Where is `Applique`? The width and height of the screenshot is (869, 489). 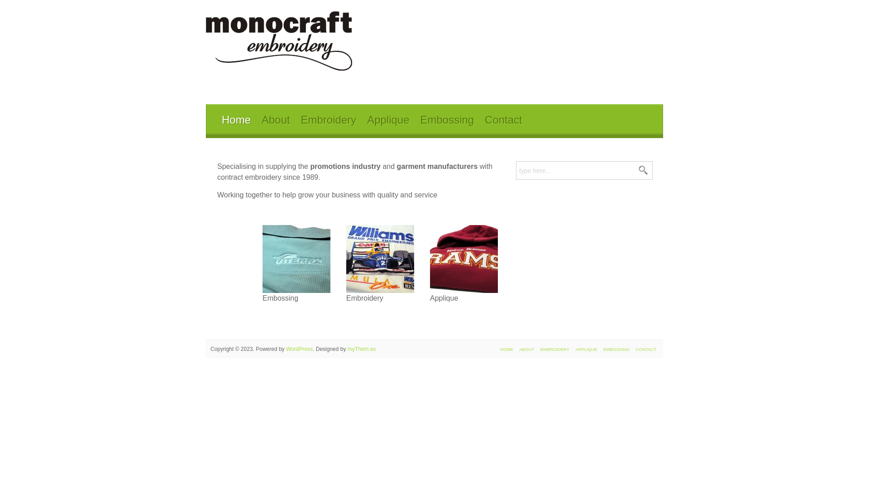
Applique is located at coordinates (388, 121).